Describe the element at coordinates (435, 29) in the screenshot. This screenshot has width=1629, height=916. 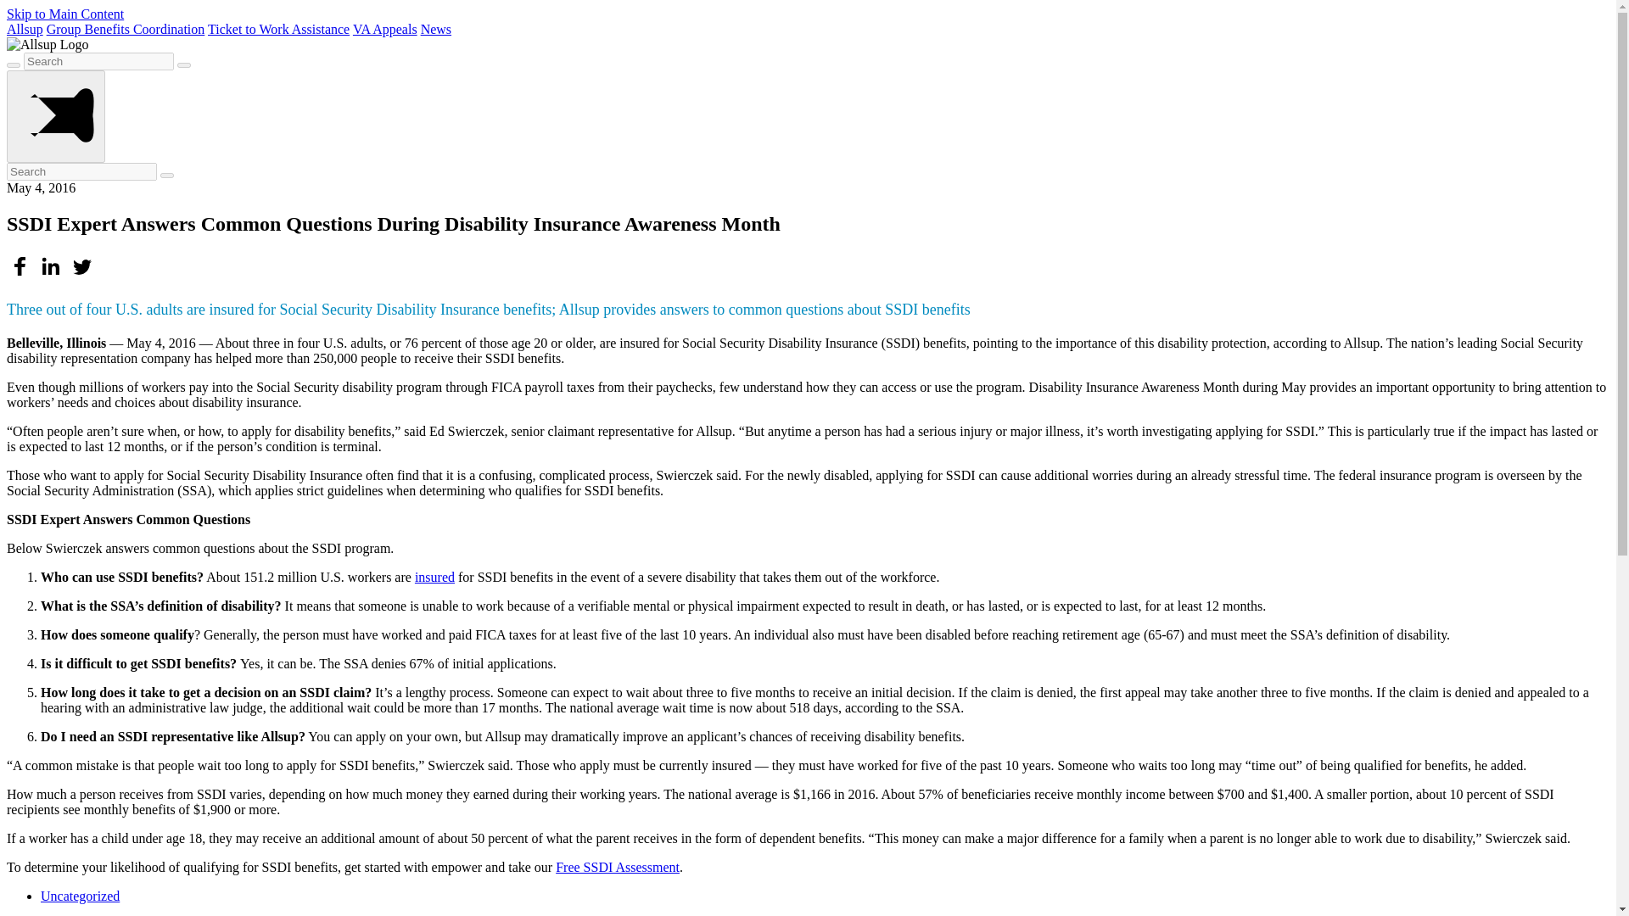
I see `News` at that location.